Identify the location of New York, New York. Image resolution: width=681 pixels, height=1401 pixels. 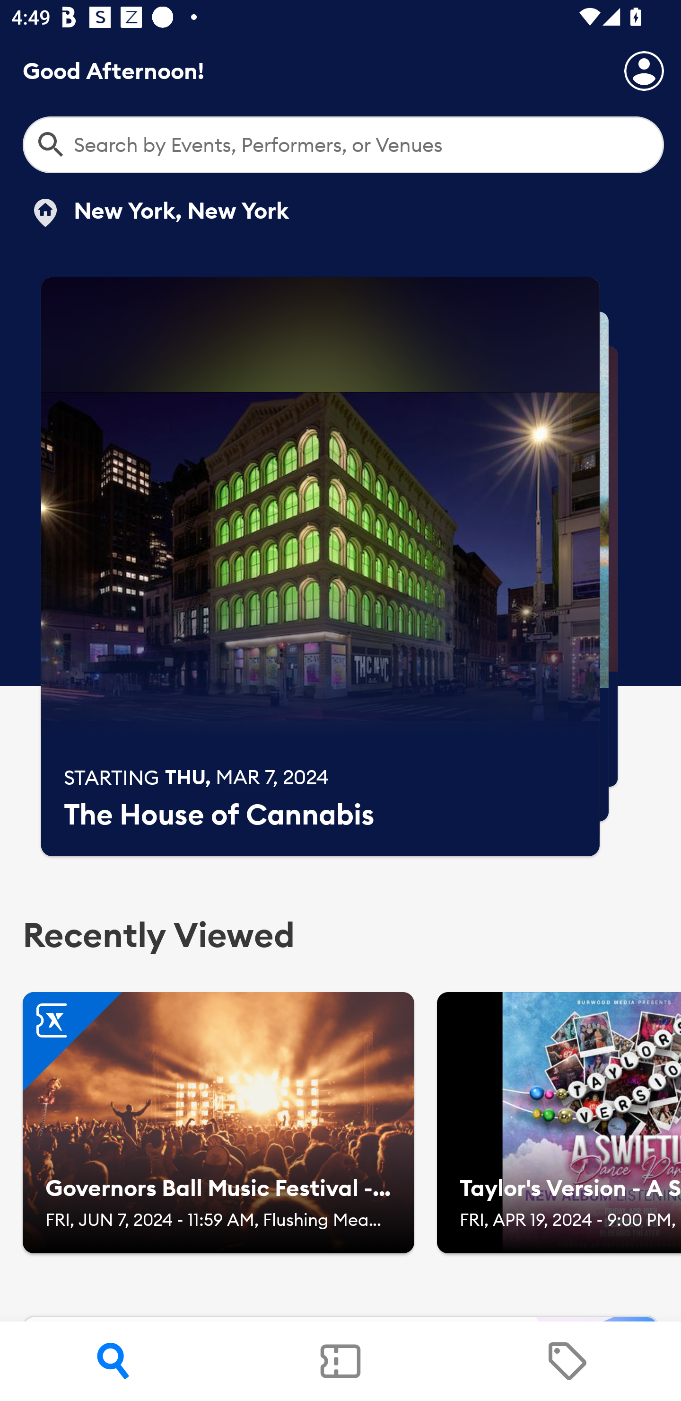
(158, 213).